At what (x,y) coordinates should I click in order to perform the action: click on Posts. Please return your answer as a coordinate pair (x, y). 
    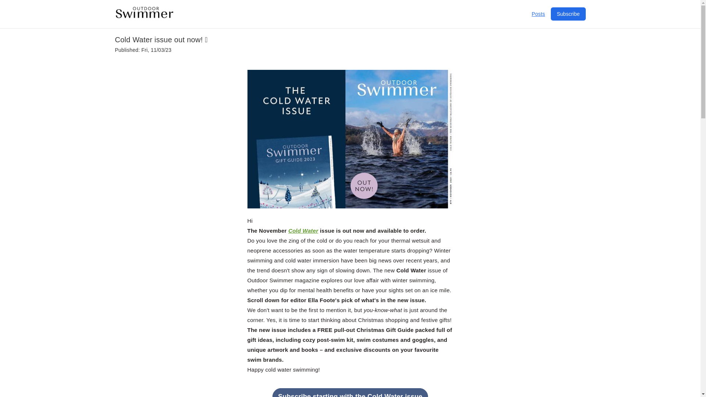
    Looking at the image, I should click on (538, 14).